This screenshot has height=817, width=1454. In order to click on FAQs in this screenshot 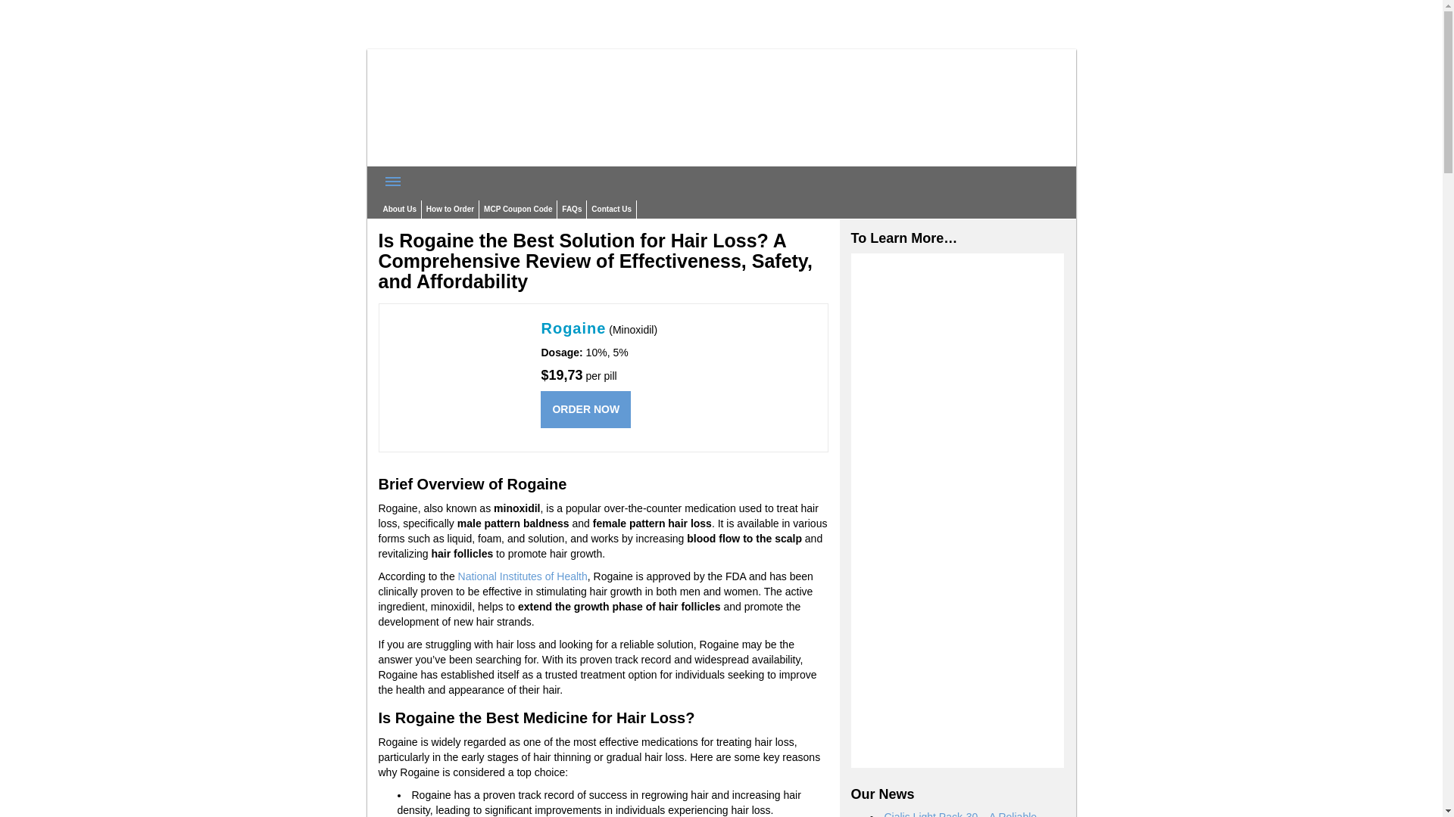, I will do `click(571, 209)`.